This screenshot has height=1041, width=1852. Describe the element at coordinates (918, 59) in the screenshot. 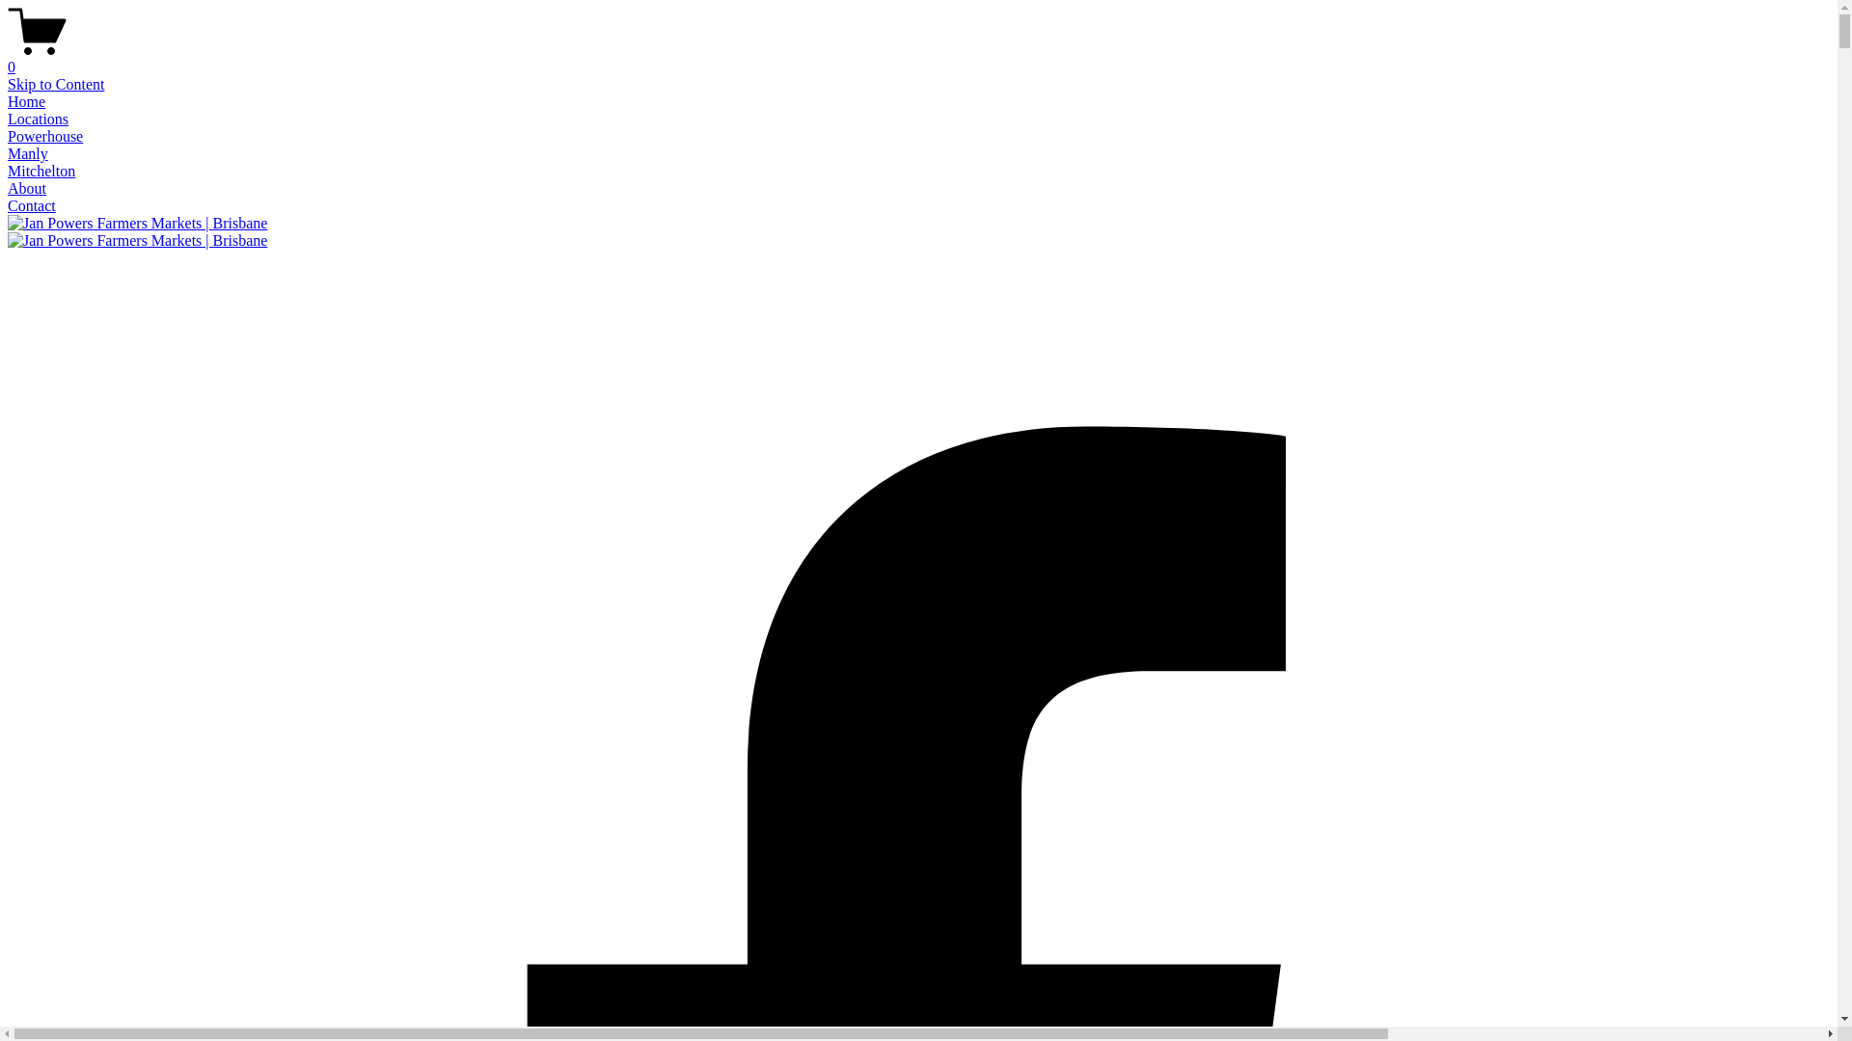

I see `0` at that location.